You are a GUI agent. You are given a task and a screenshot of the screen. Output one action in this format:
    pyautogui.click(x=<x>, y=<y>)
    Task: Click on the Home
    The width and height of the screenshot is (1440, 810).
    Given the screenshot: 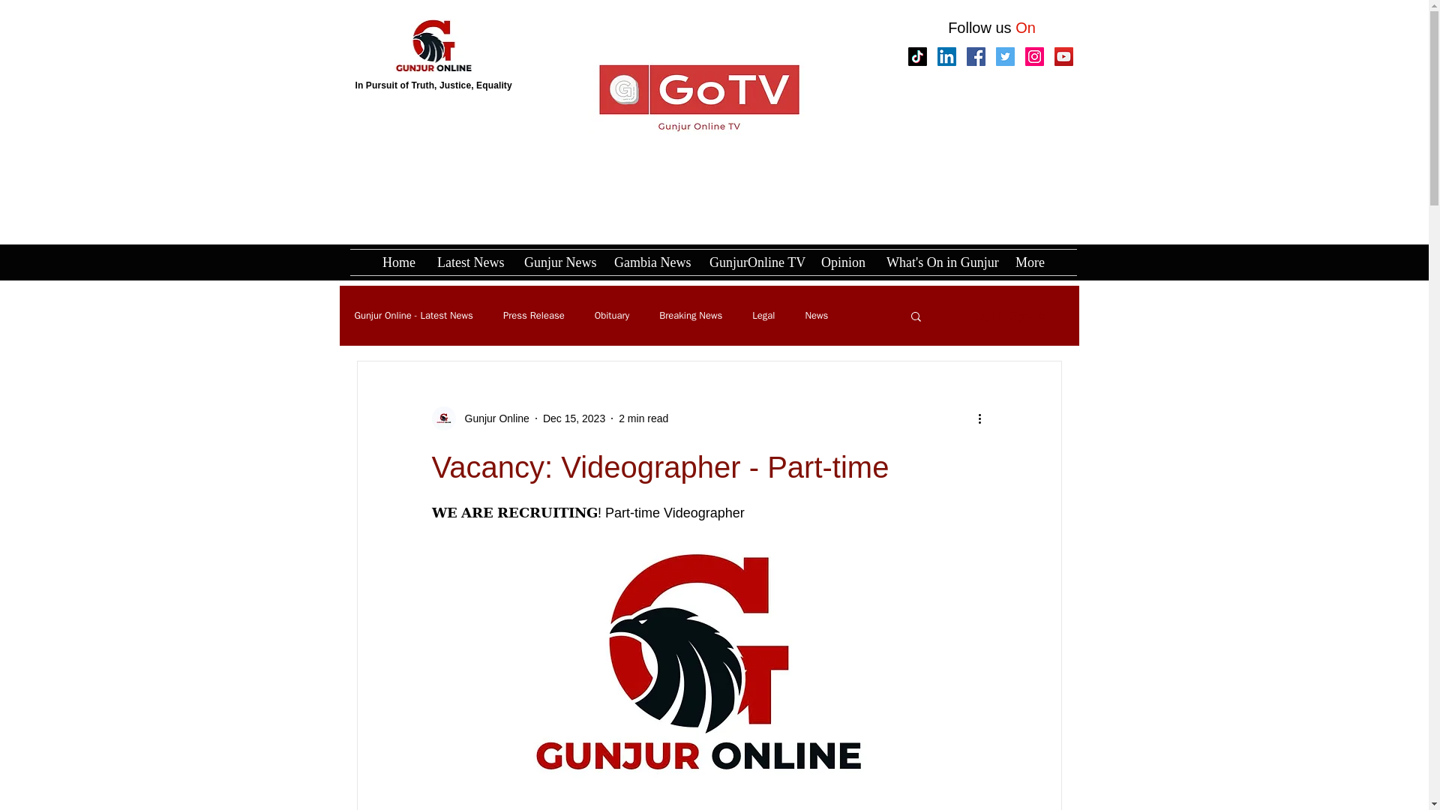 What is the action you would take?
    pyautogui.click(x=399, y=262)
    